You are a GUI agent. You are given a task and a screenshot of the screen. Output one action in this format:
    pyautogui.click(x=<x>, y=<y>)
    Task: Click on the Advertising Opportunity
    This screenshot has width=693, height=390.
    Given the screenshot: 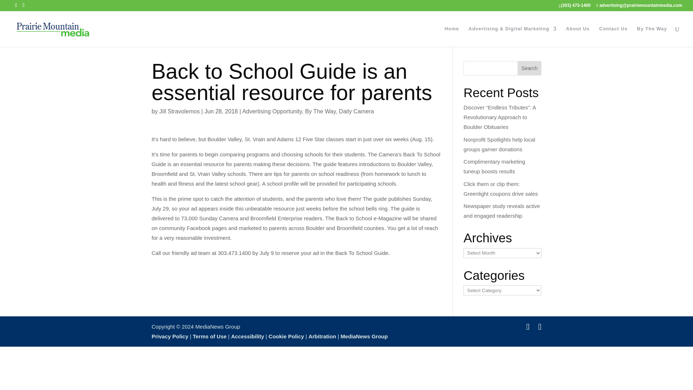 What is the action you would take?
    pyautogui.click(x=271, y=111)
    